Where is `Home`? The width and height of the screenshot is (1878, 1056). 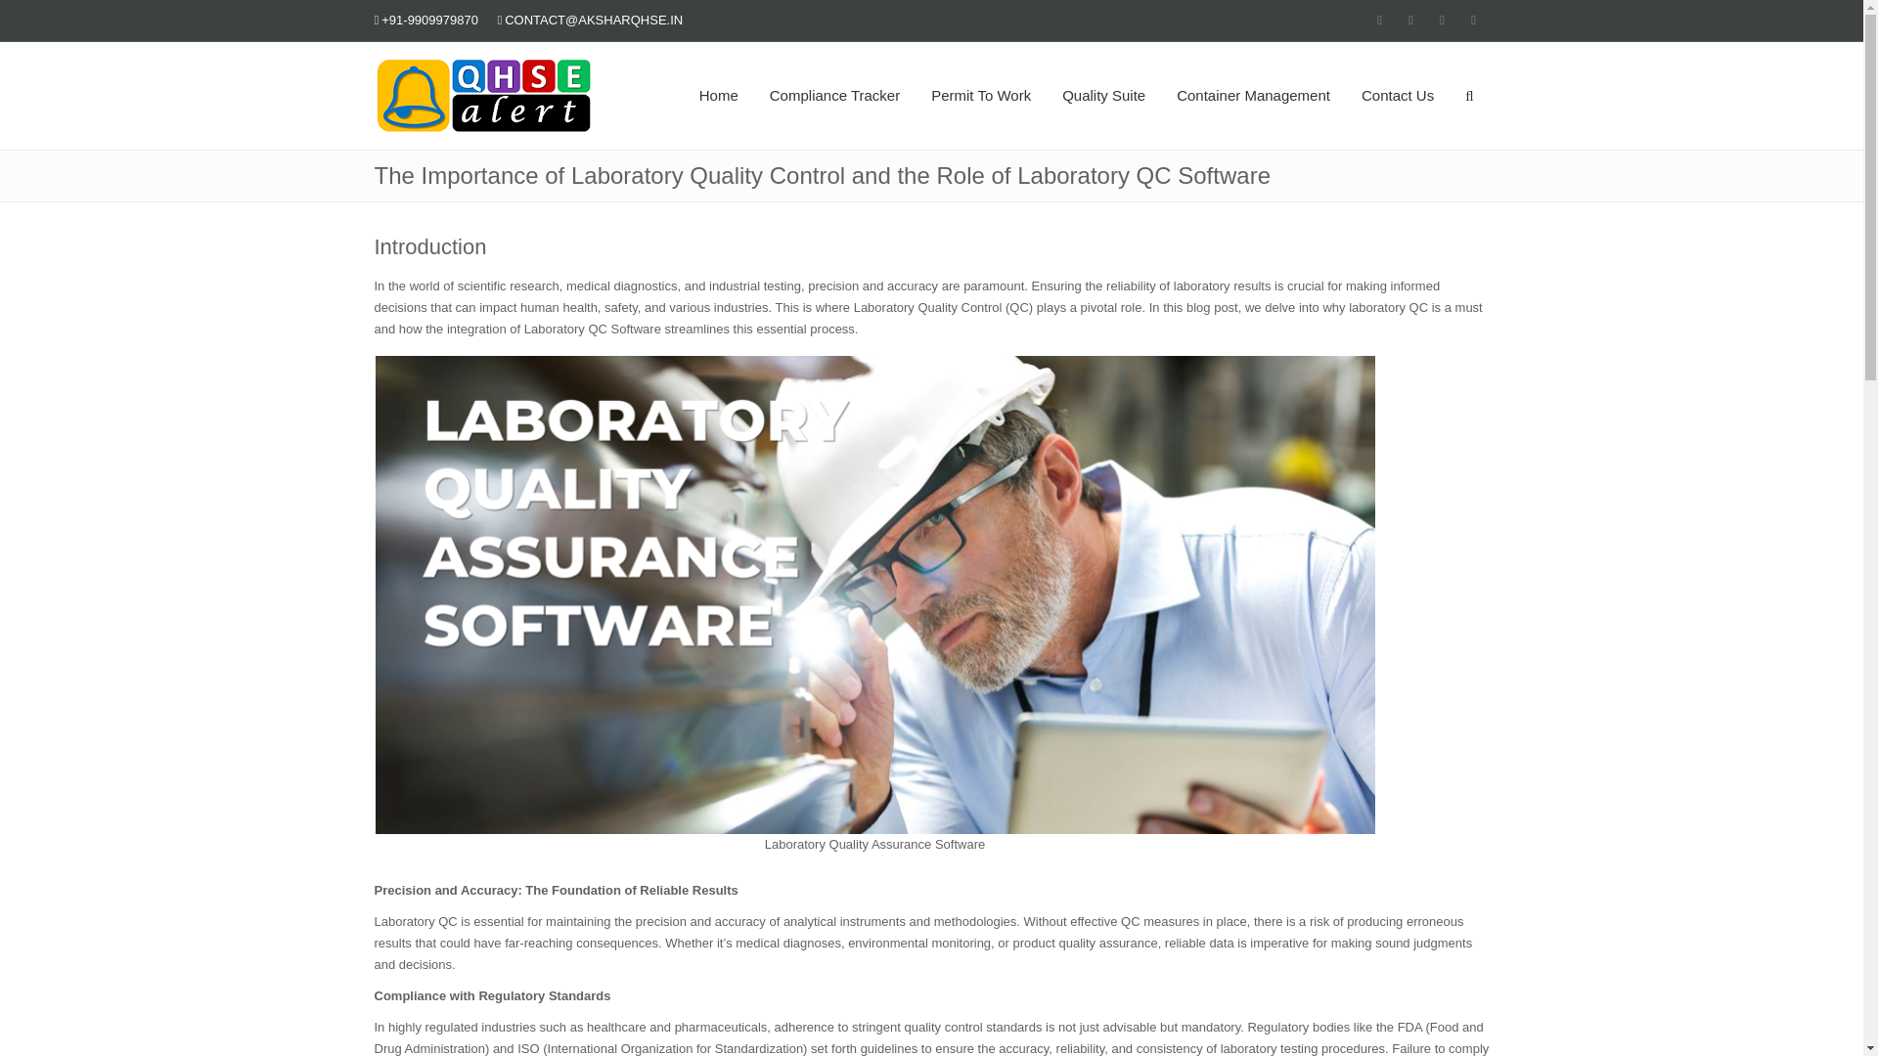 Home is located at coordinates (718, 96).